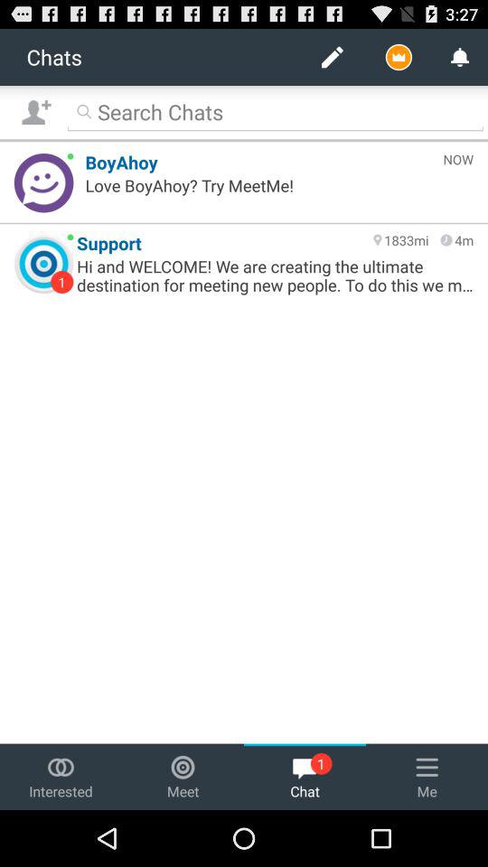  I want to click on select the green color dot which is just beside the support, so click(70, 237).